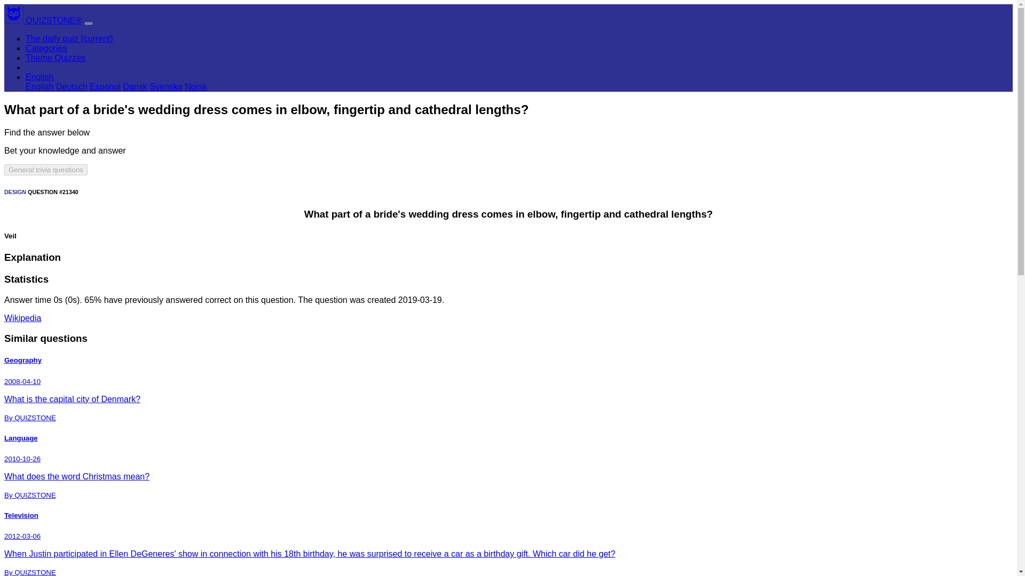 The width and height of the screenshot is (1025, 576). Describe the element at coordinates (72, 86) in the screenshot. I see `Deutsch` at that location.